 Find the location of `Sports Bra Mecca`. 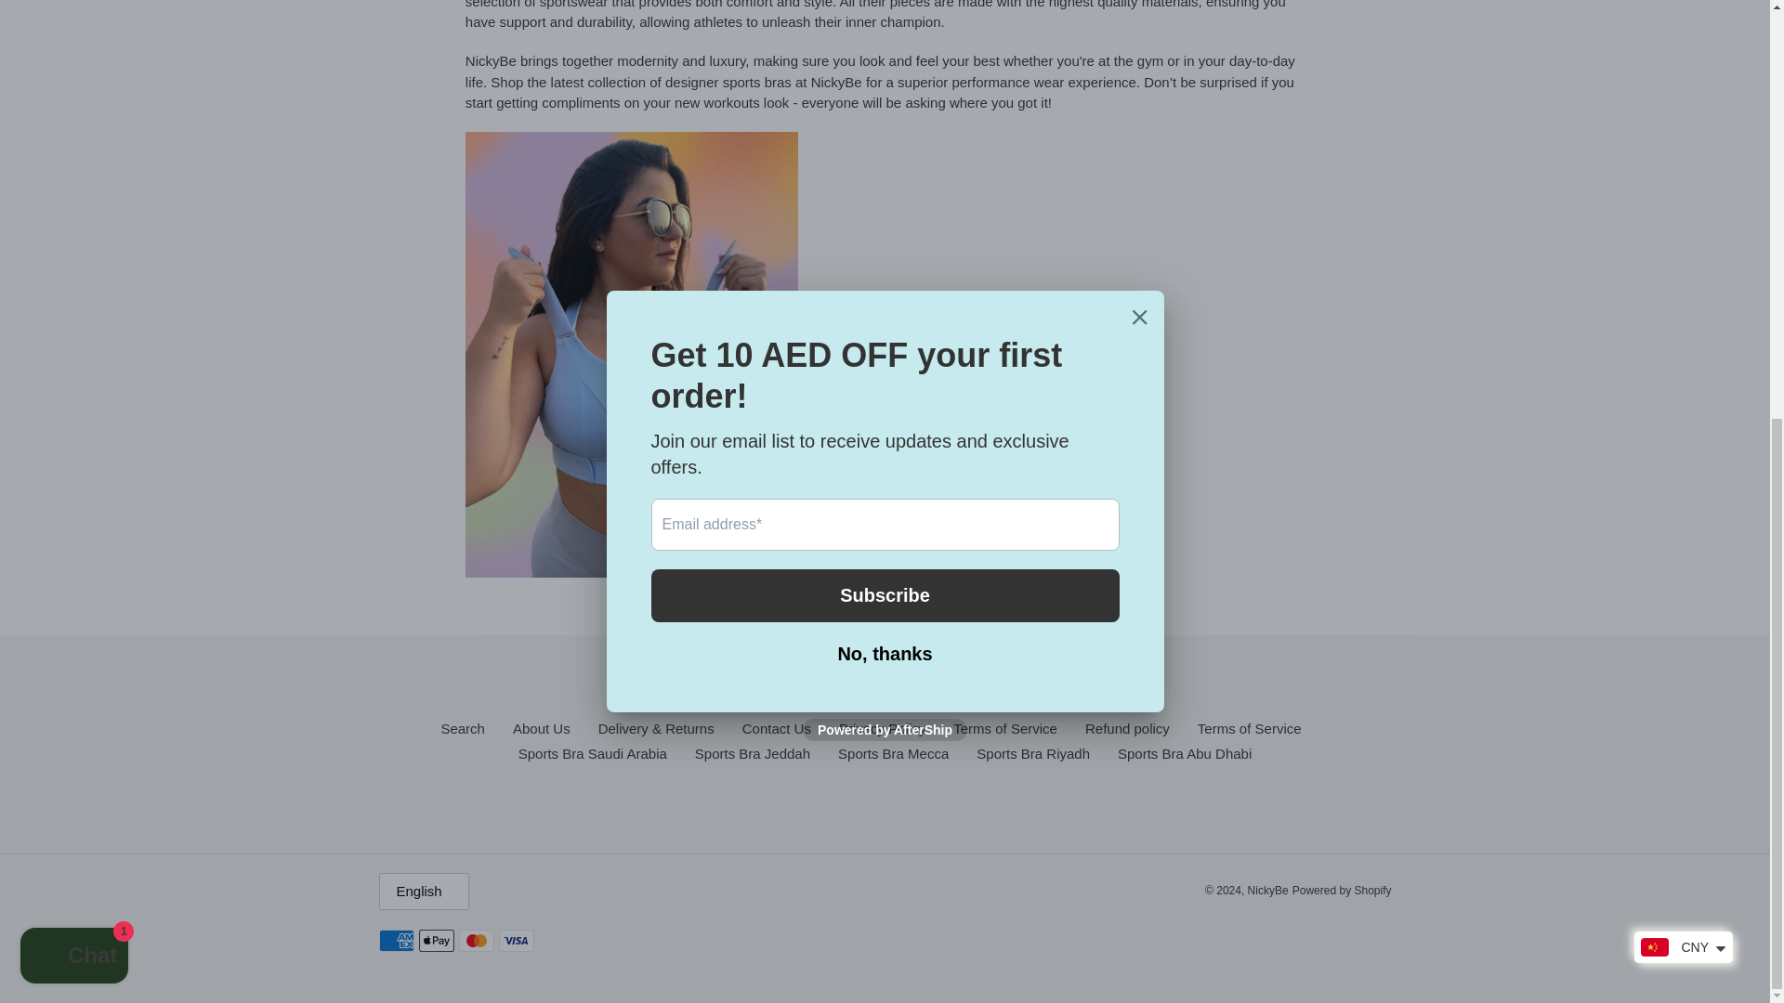

Sports Bra Mecca is located at coordinates (894, 753).